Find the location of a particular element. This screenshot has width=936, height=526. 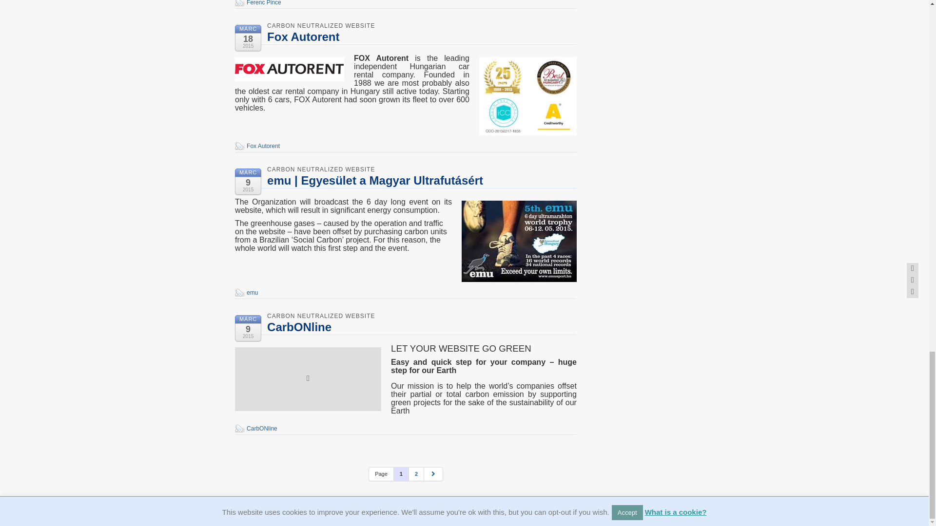

CarbONline is located at coordinates (605, 171).